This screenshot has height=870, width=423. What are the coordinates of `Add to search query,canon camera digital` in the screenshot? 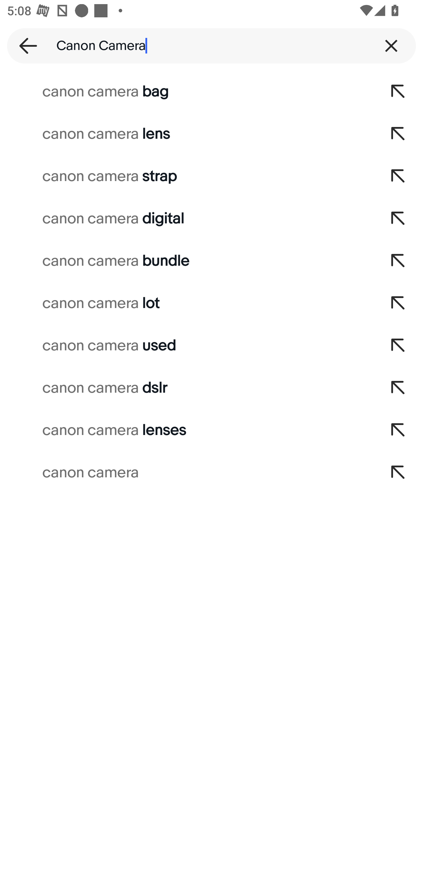 It's located at (398, 219).